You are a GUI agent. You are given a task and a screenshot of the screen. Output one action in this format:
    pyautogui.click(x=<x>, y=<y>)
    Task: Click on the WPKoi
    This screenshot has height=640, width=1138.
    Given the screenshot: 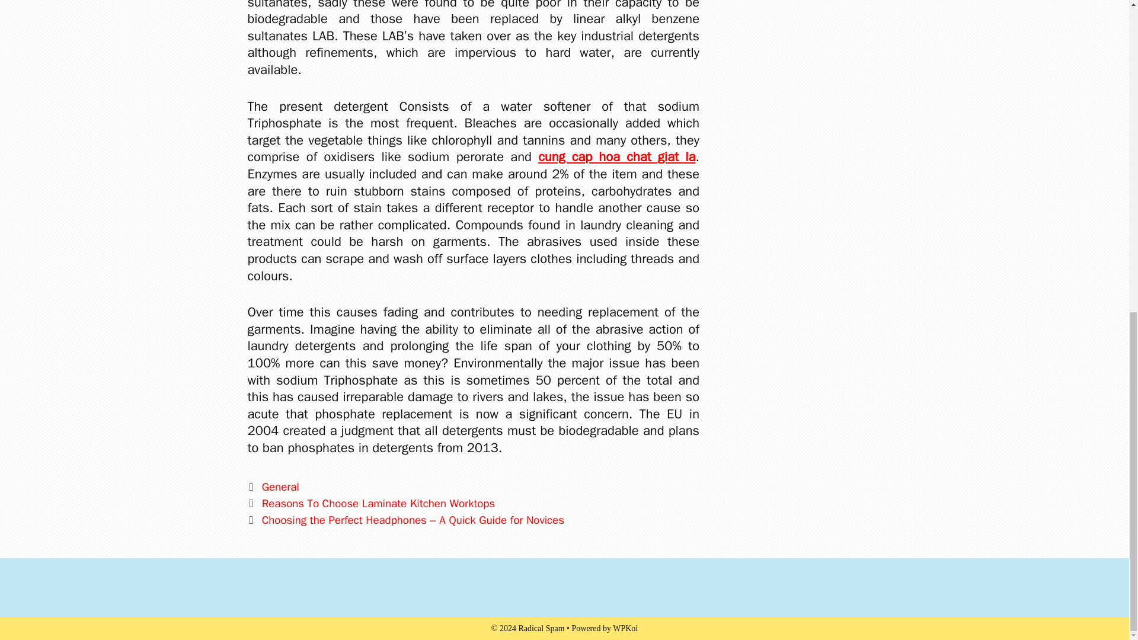 What is the action you would take?
    pyautogui.click(x=625, y=628)
    